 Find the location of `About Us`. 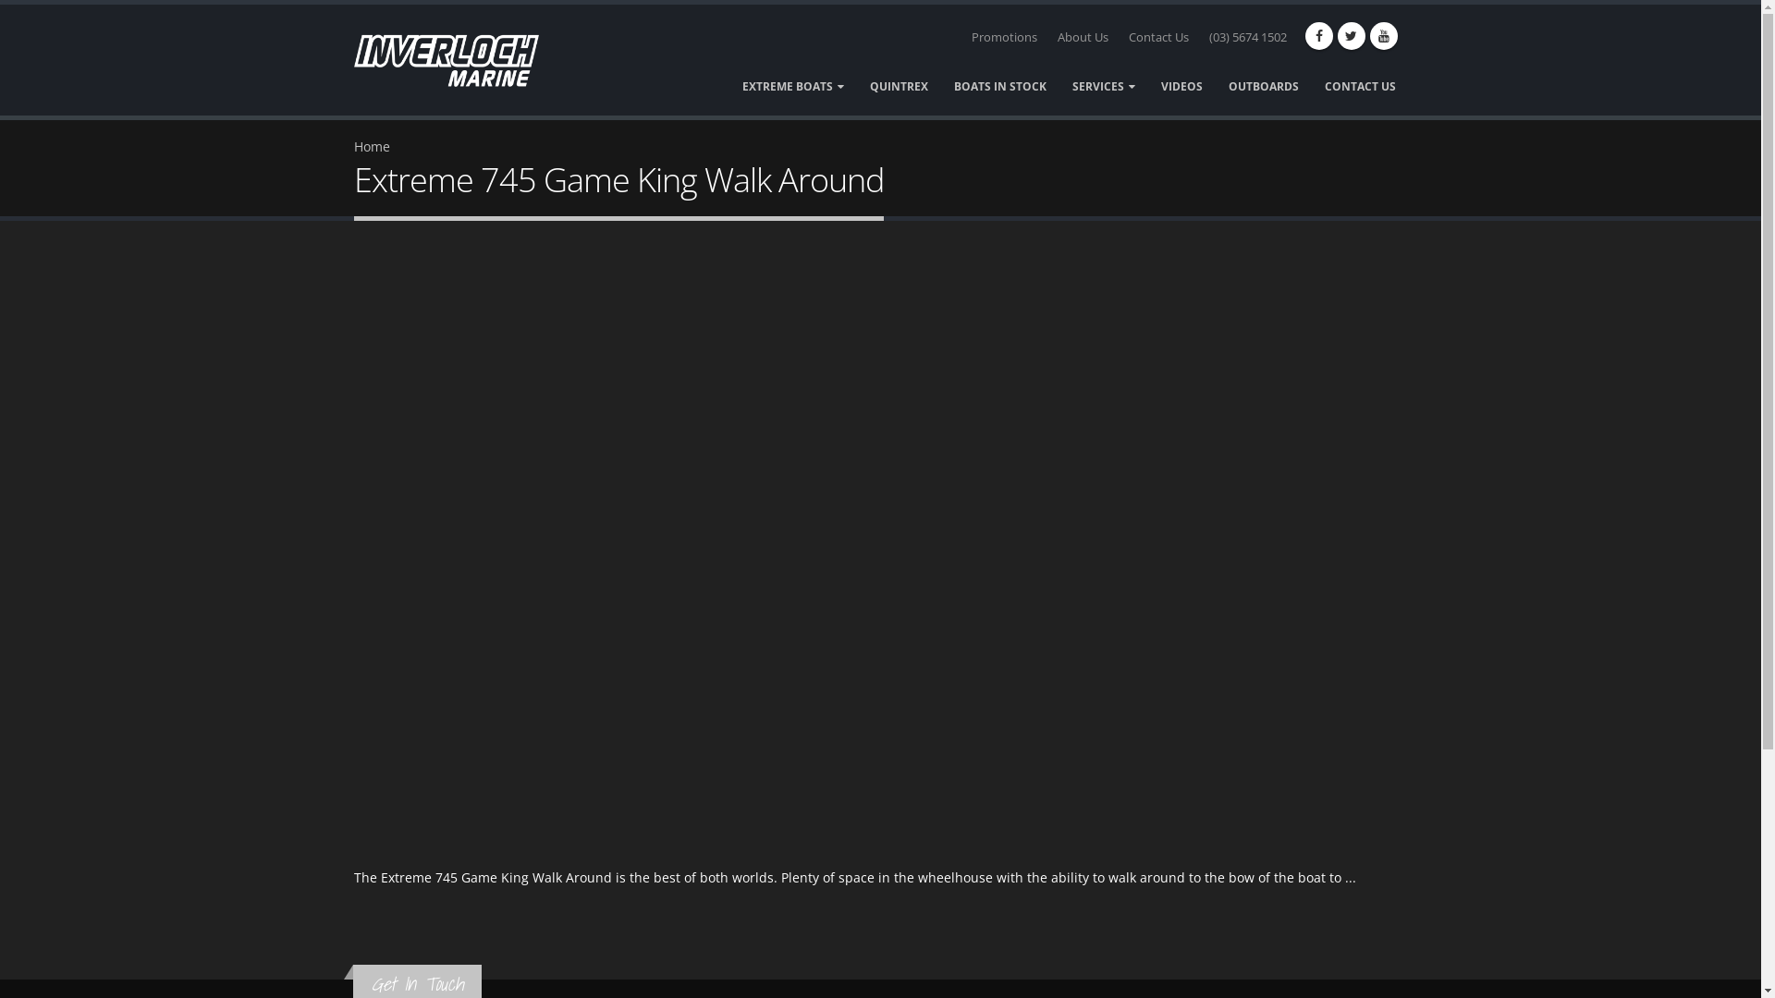

About Us is located at coordinates (1083, 38).